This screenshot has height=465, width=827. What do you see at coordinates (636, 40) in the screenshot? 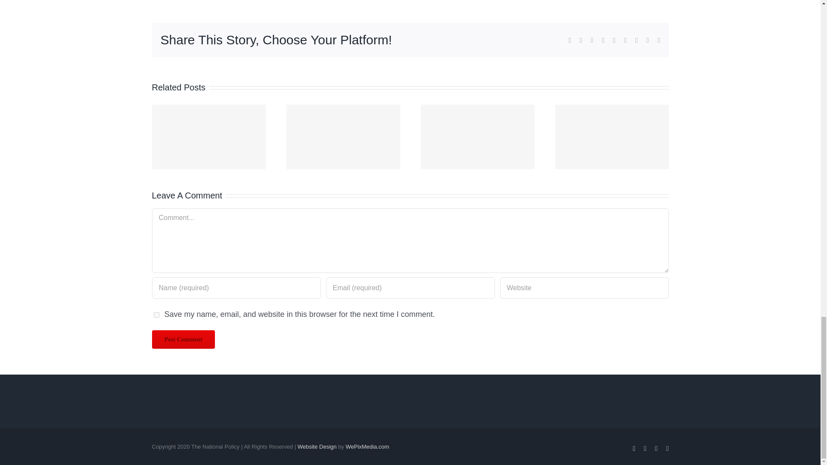
I see `pinterest` at bounding box center [636, 40].